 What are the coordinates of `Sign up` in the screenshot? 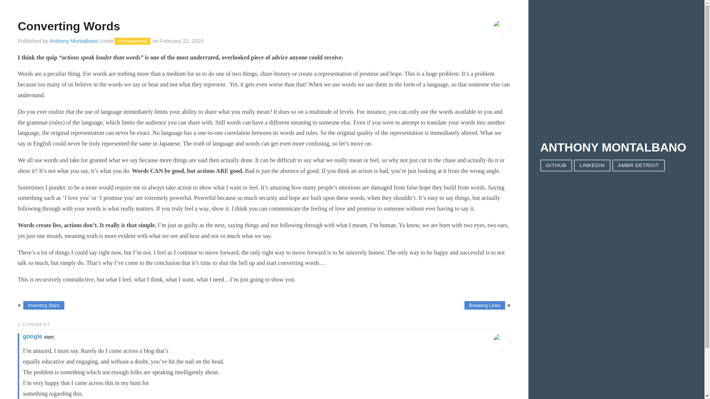 It's located at (679, 232).